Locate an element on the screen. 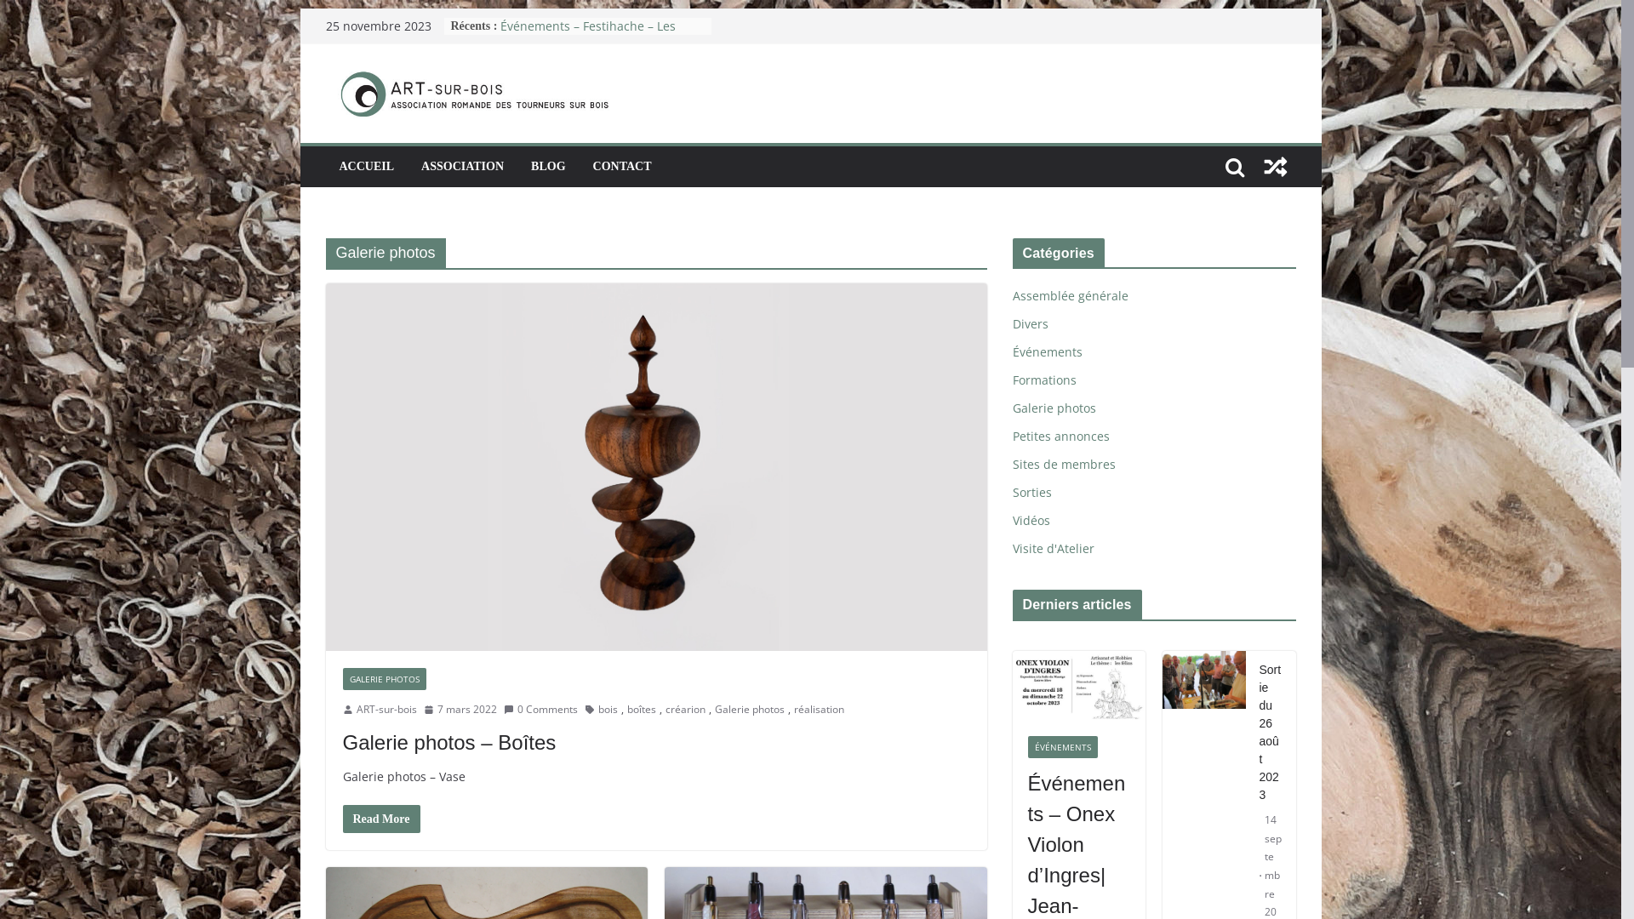  0 Comments is located at coordinates (541, 710).